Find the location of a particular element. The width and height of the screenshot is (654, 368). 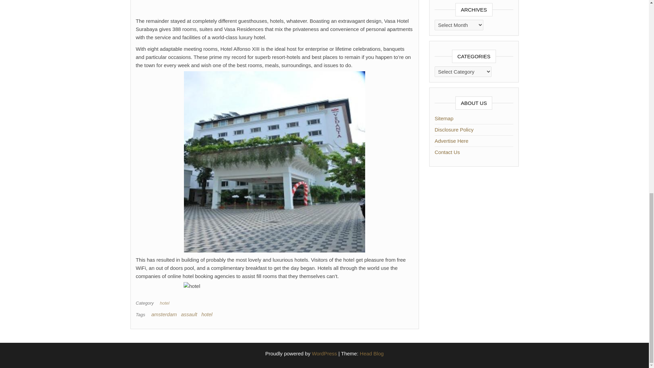

assault is located at coordinates (189, 314).